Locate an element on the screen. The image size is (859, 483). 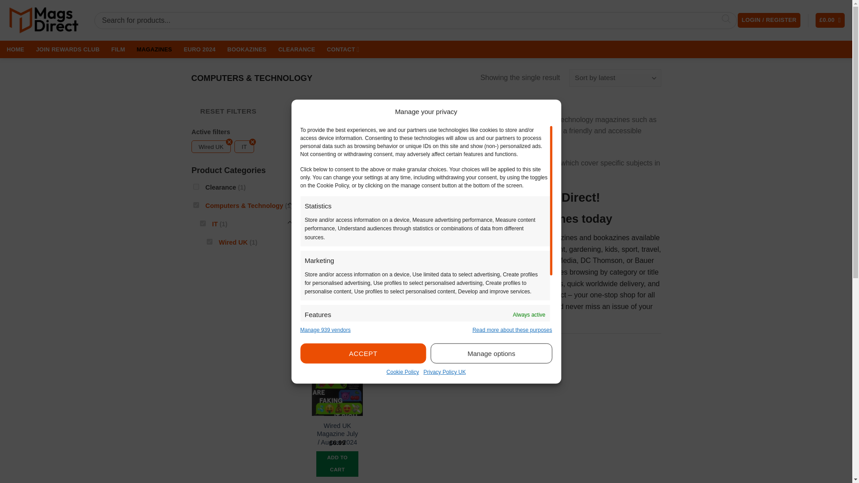
Read more about these purposes is located at coordinates (512, 330).